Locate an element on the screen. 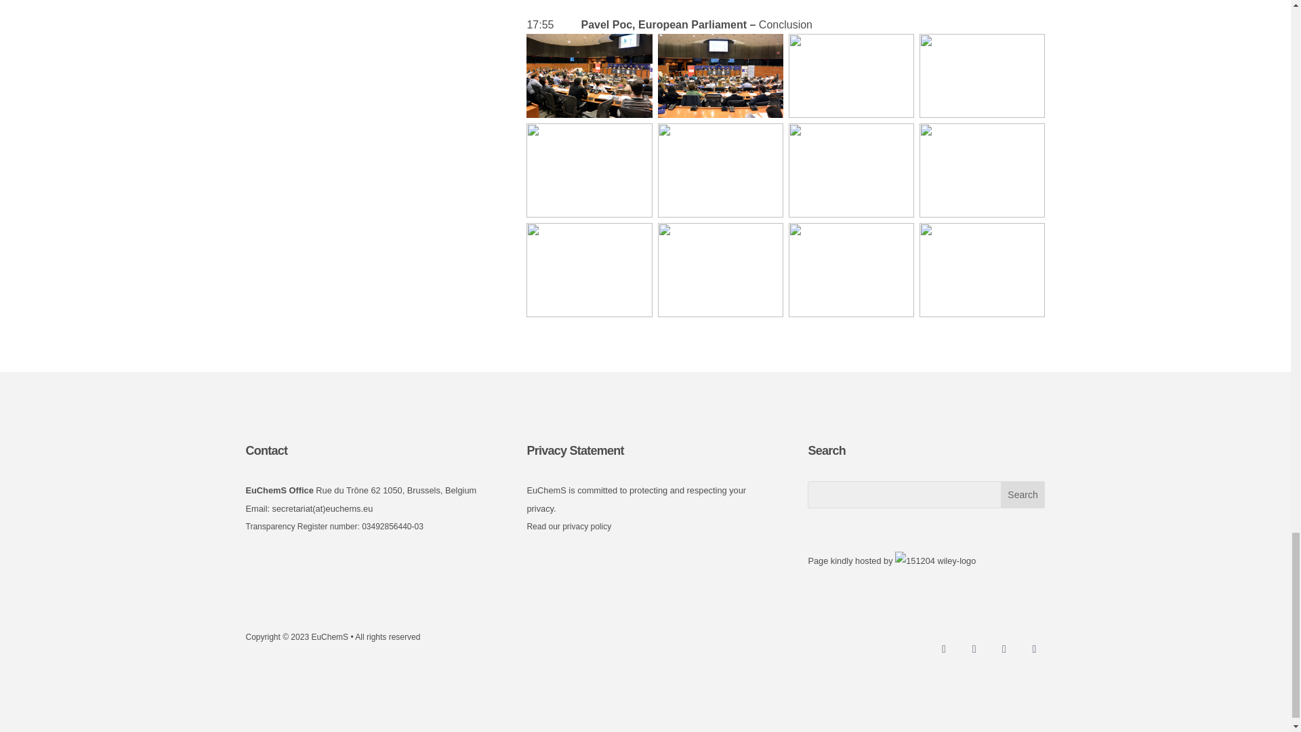  Follow on Youtube is located at coordinates (1033, 649).